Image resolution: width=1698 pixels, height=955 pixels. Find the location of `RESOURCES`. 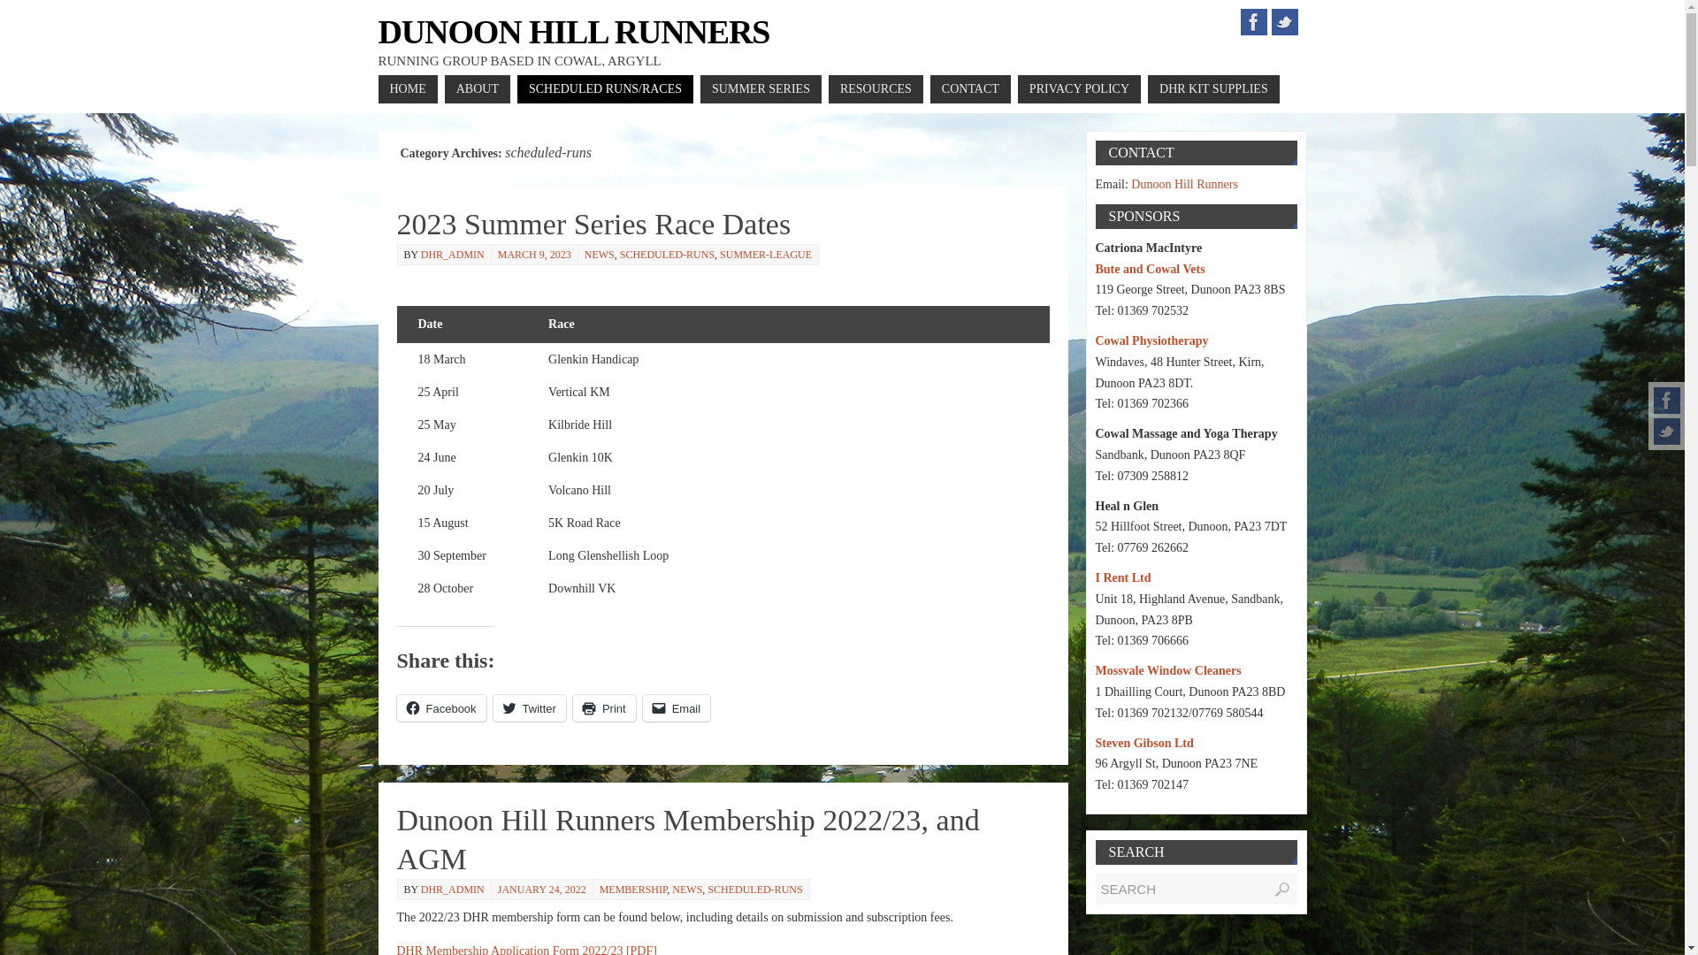

RESOURCES is located at coordinates (876, 88).